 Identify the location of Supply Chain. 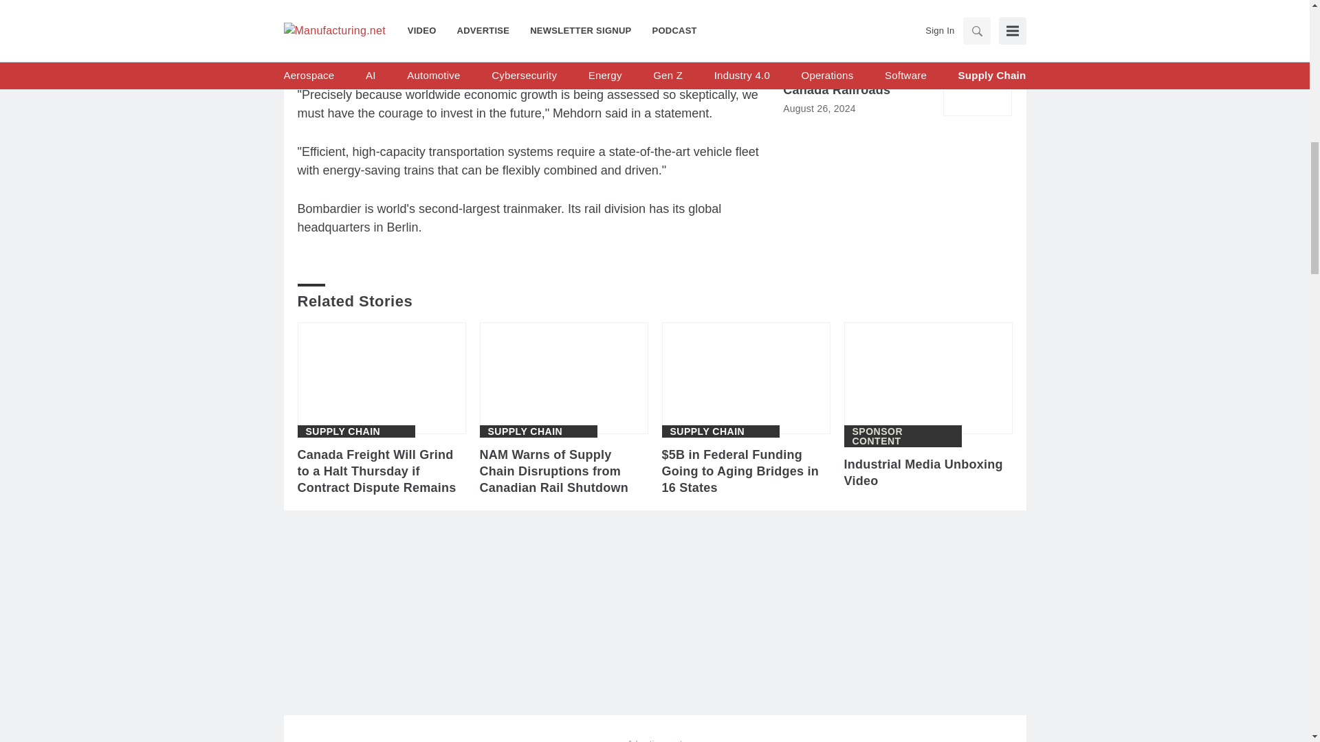
(707, 431).